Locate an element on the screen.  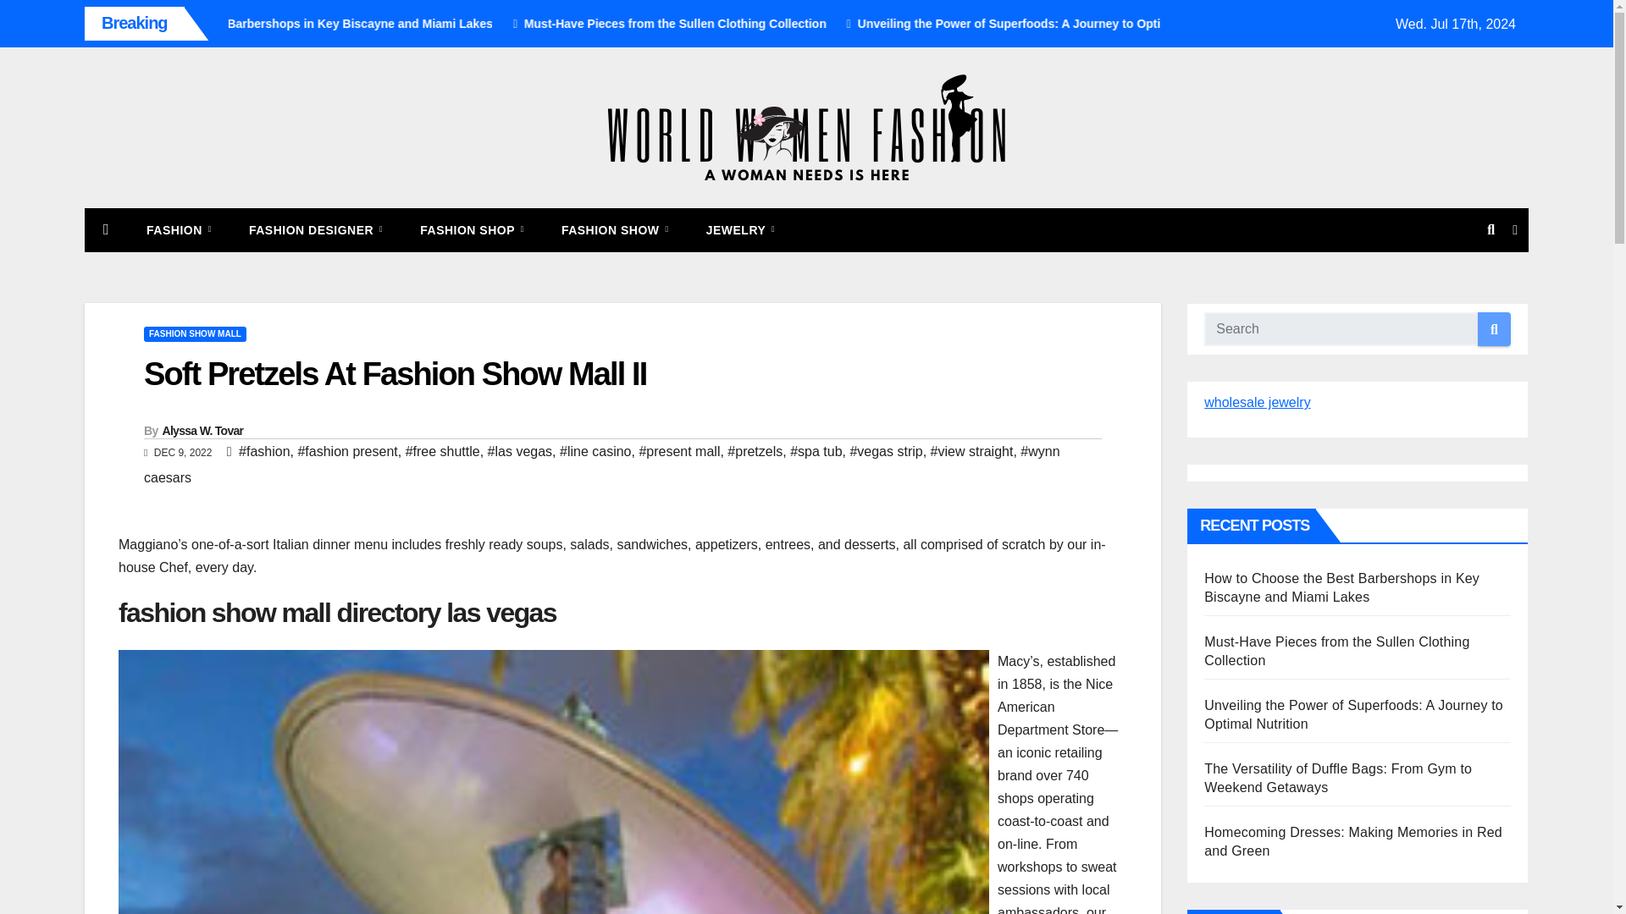
FASHION is located at coordinates (180, 230).